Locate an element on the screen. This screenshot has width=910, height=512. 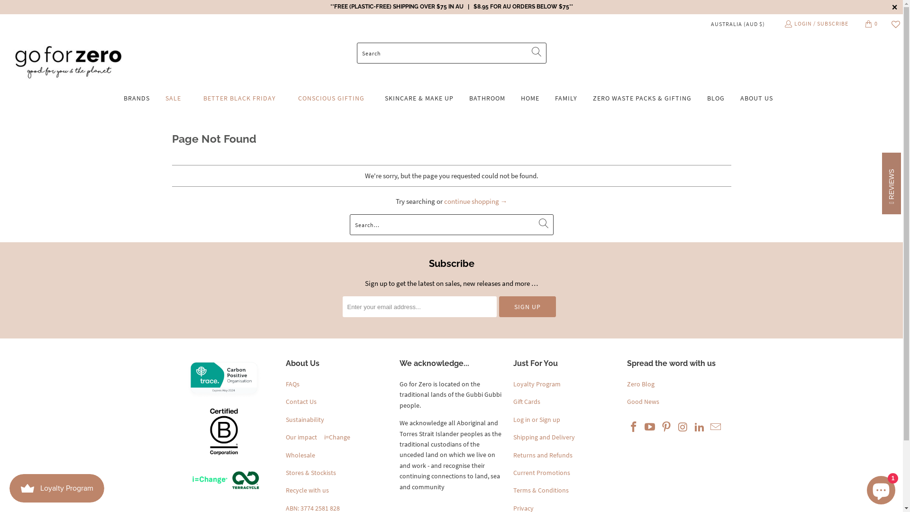
Shopify online store chat is located at coordinates (881, 488).